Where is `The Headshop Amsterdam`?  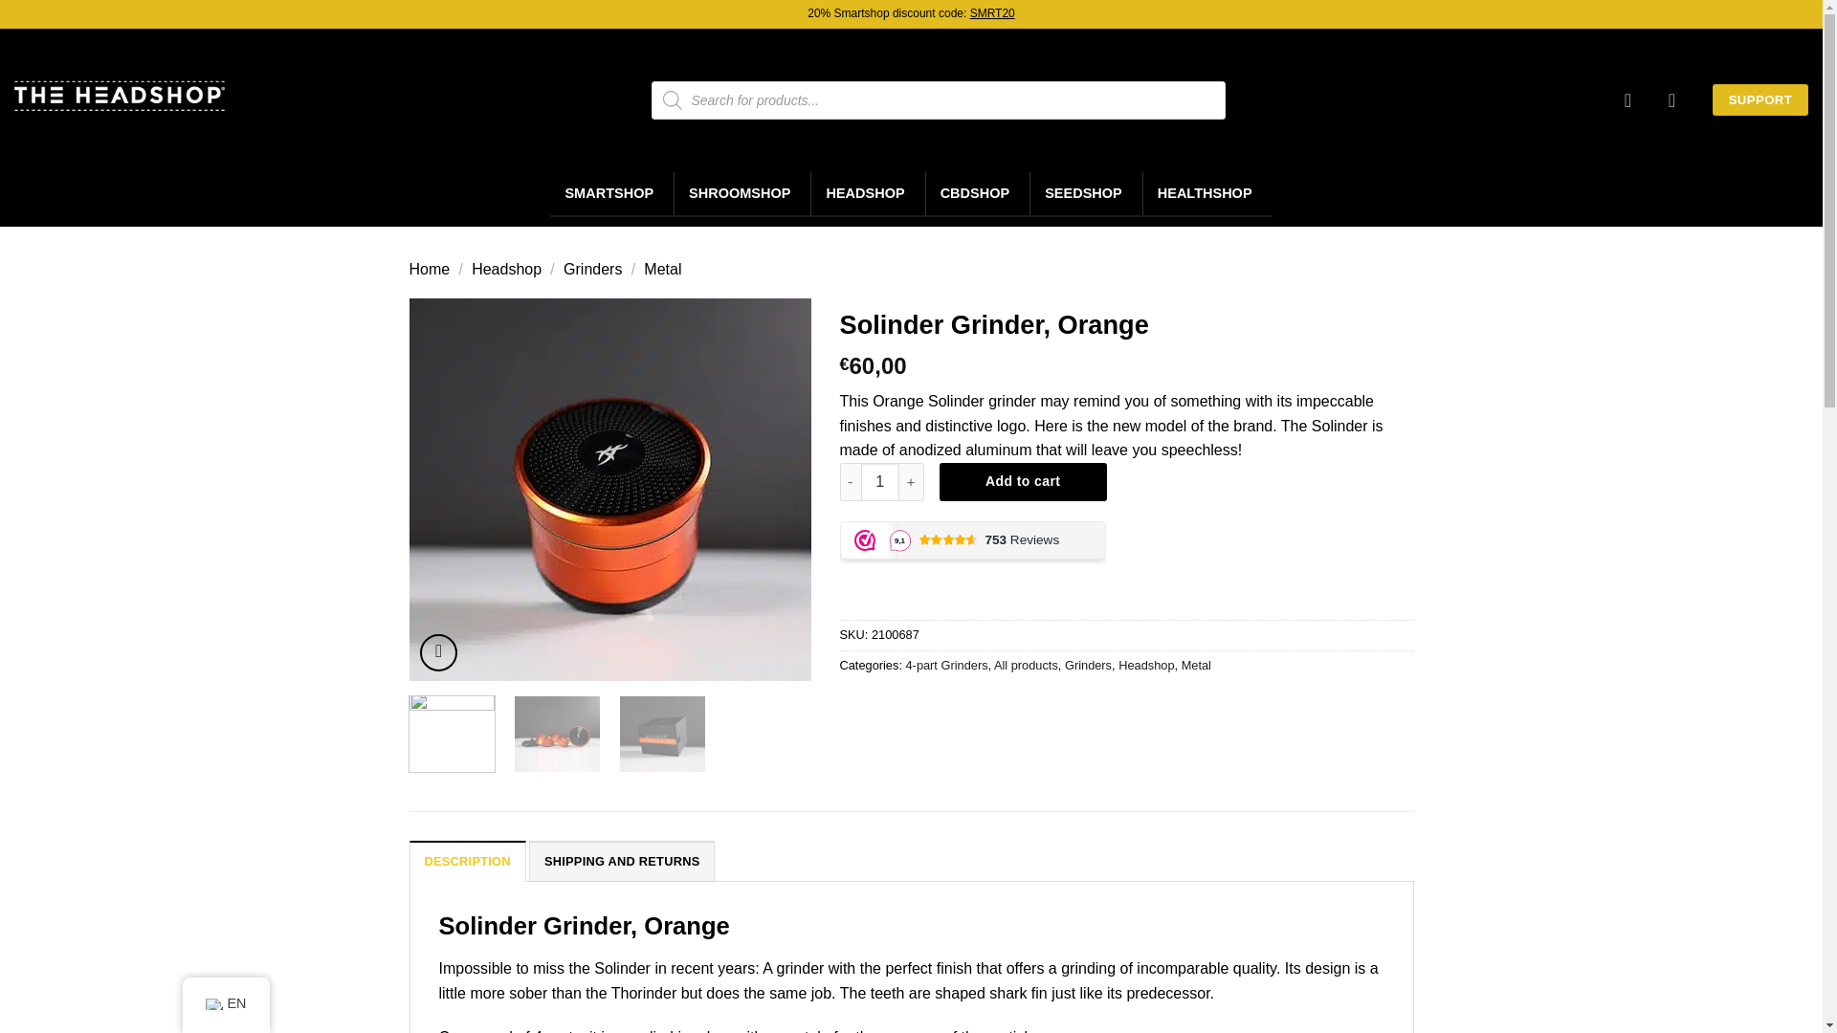
The Headshop Amsterdam is located at coordinates (119, 96).